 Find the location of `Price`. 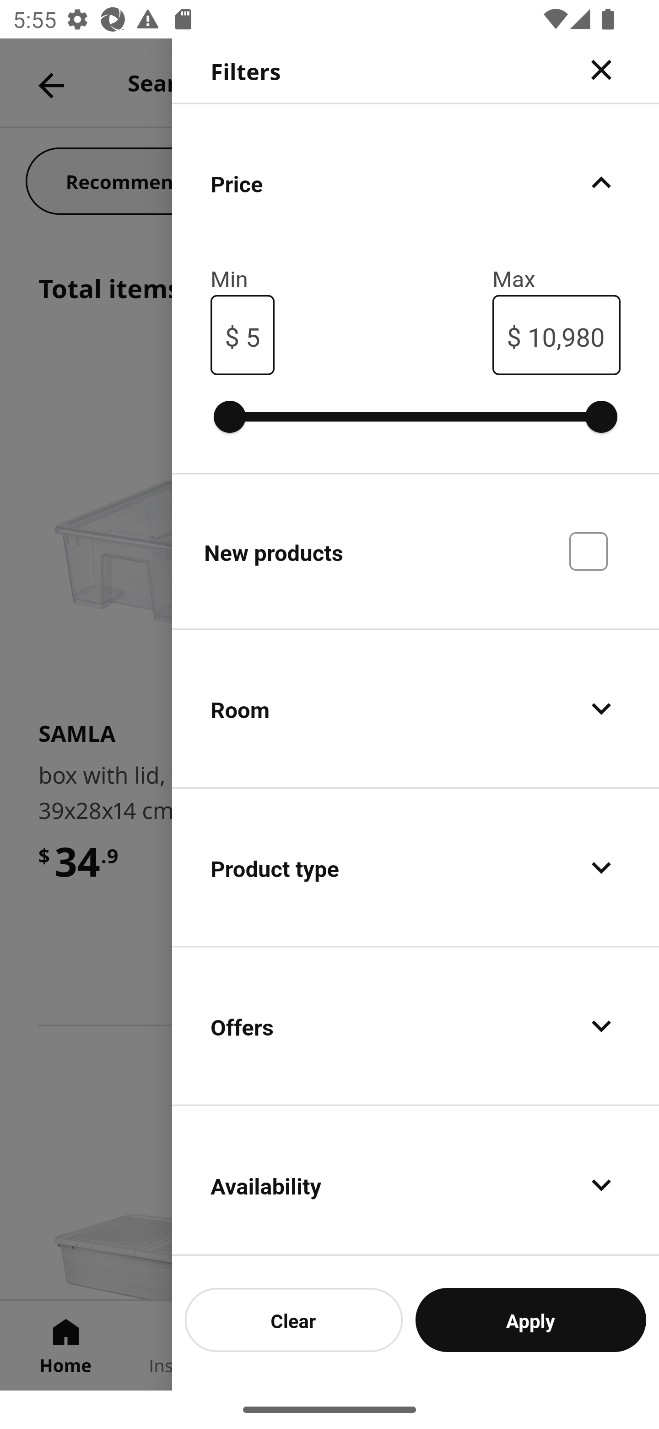

Price is located at coordinates (416, 182).